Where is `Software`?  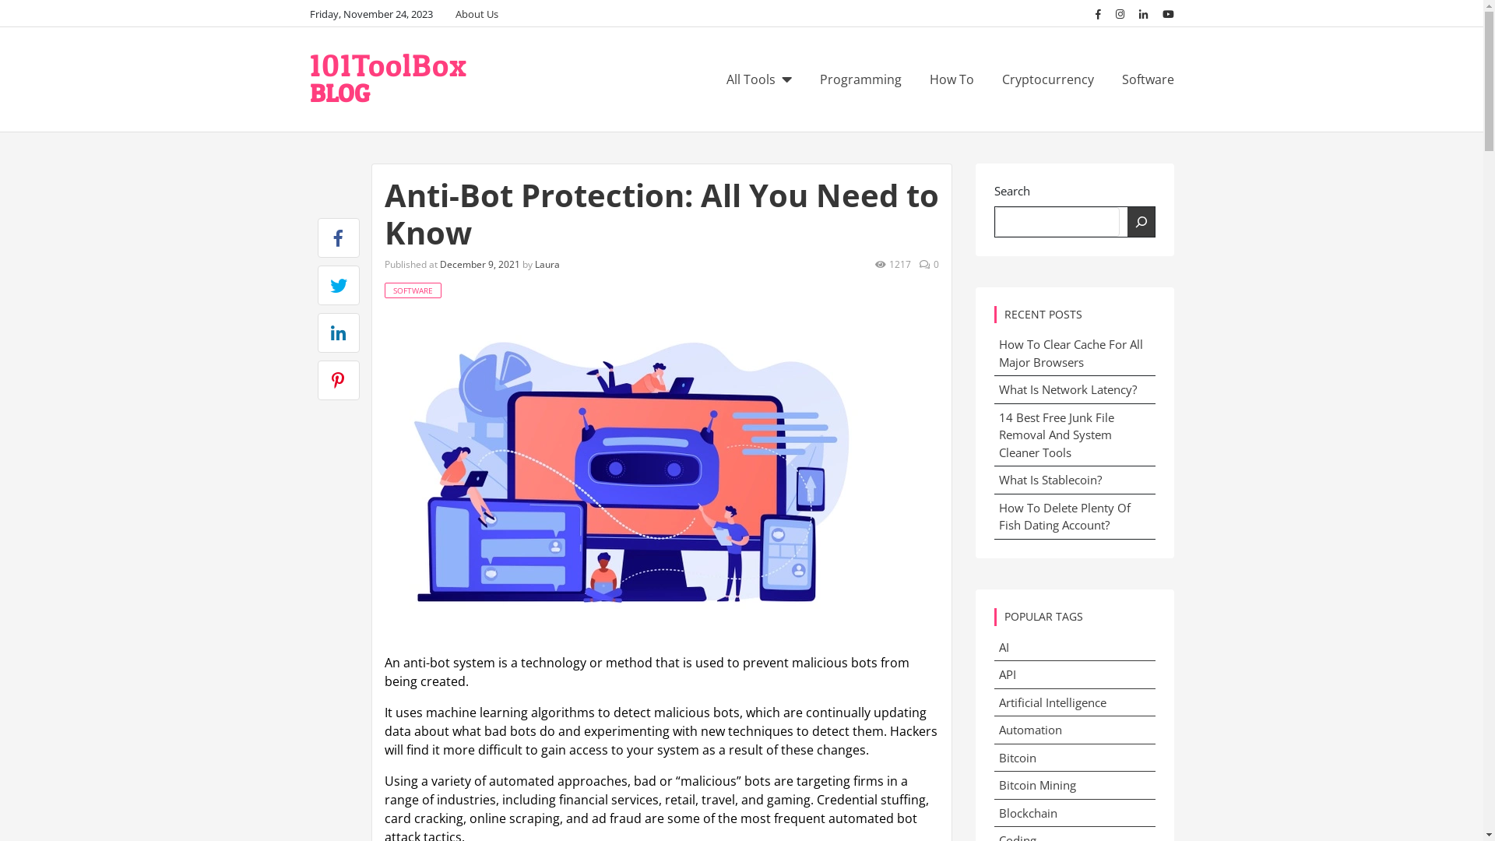 Software is located at coordinates (1141, 79).